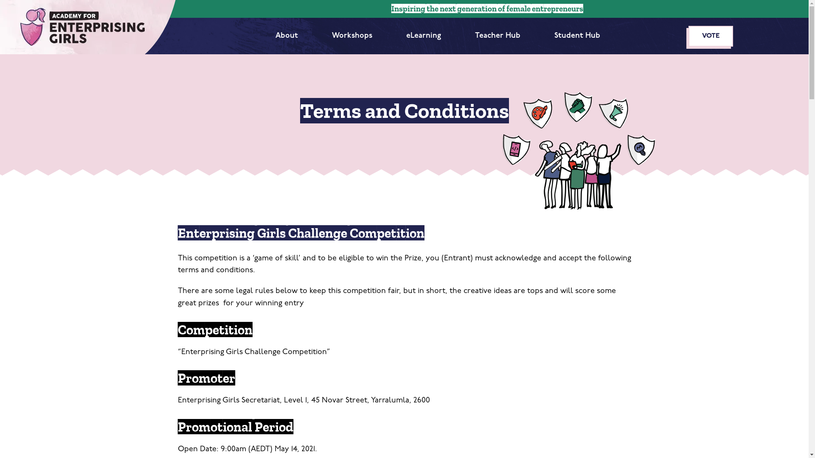  I want to click on Workshops, so click(352, 36).